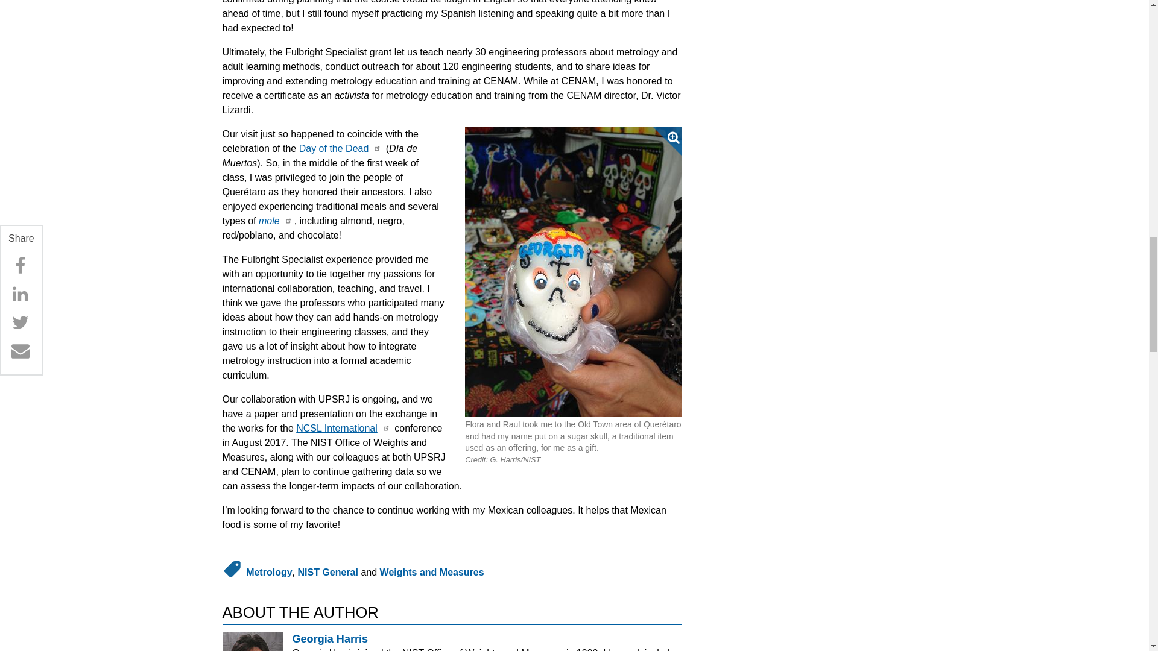 The height and width of the screenshot is (651, 1158). What do you see at coordinates (269, 221) in the screenshot?
I see `mole` at bounding box center [269, 221].